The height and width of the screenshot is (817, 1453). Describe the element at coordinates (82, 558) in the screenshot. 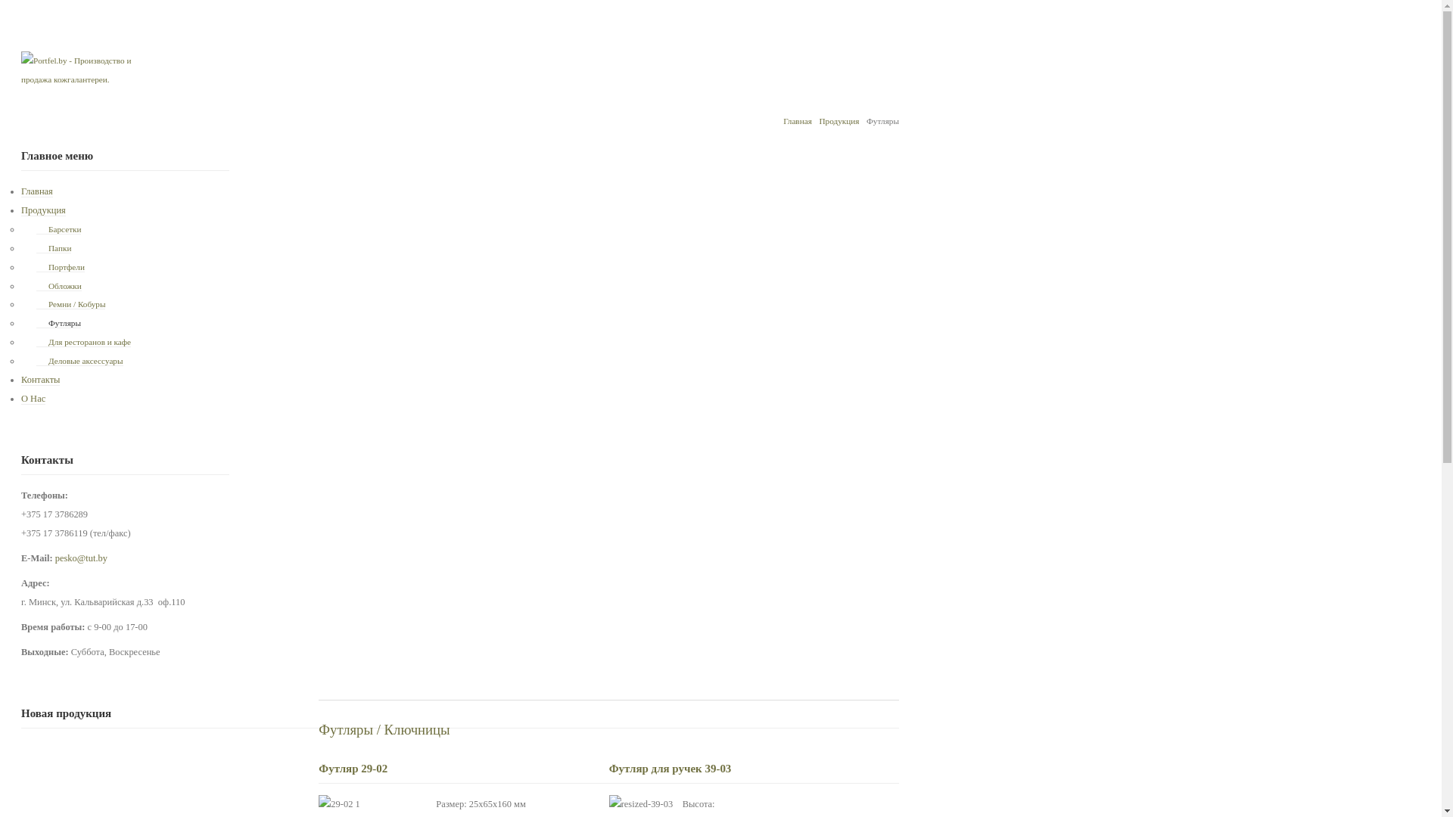

I see `pesko@tut.by` at that location.